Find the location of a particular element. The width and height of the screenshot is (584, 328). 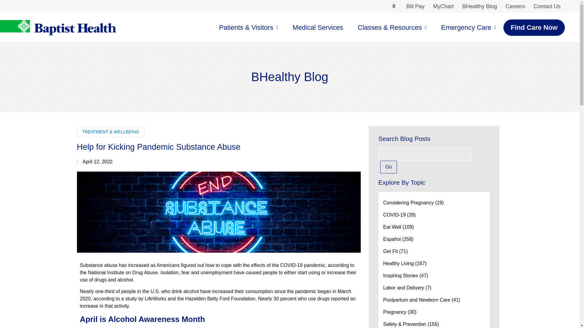

Medical Services is located at coordinates (318, 27).